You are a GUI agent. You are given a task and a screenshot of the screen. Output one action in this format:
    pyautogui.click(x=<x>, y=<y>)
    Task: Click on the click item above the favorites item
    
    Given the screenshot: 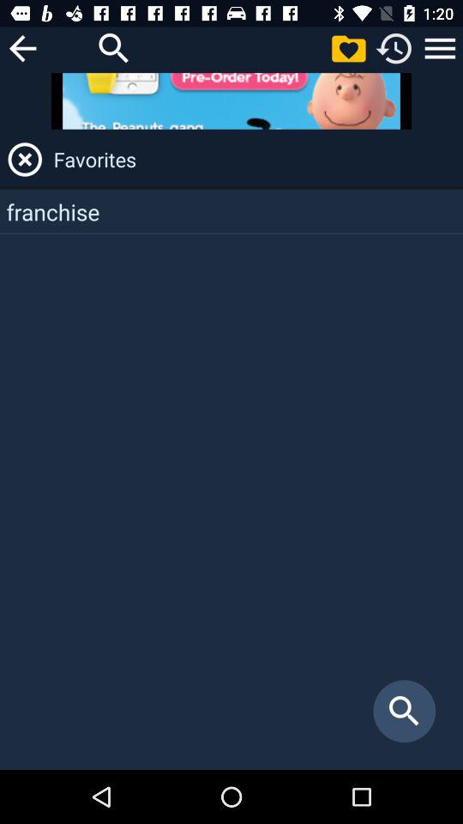 What is the action you would take?
    pyautogui.click(x=440, y=48)
    